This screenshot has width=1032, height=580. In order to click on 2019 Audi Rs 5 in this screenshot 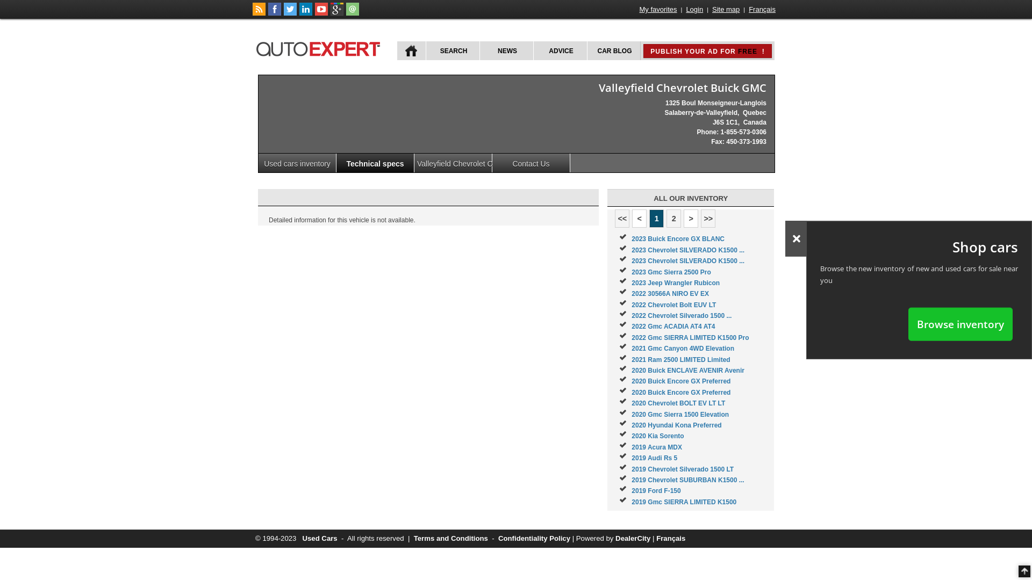, I will do `click(655, 458)`.